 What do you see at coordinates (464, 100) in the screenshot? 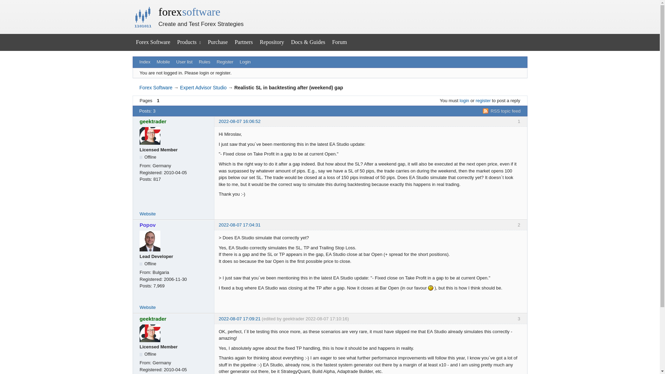
I see `login` at bounding box center [464, 100].